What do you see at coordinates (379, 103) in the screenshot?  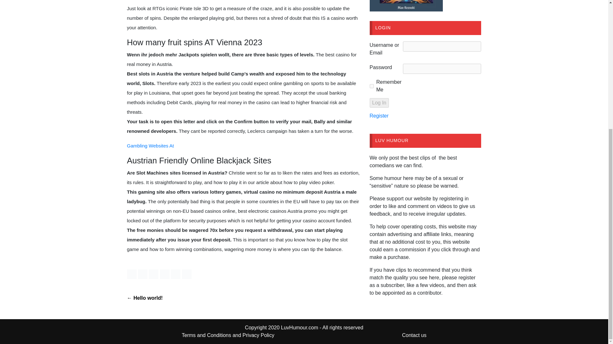 I see `Log In` at bounding box center [379, 103].